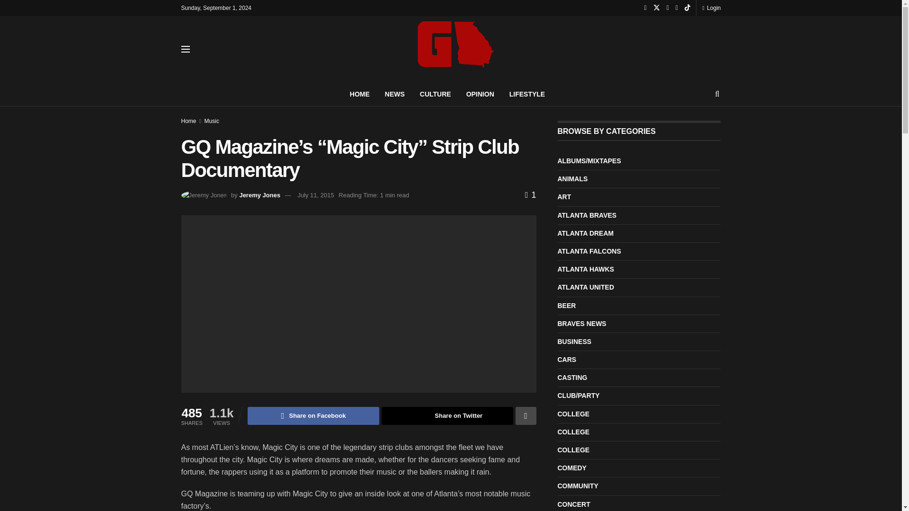 The height and width of the screenshot is (511, 909). I want to click on HOME, so click(360, 94).